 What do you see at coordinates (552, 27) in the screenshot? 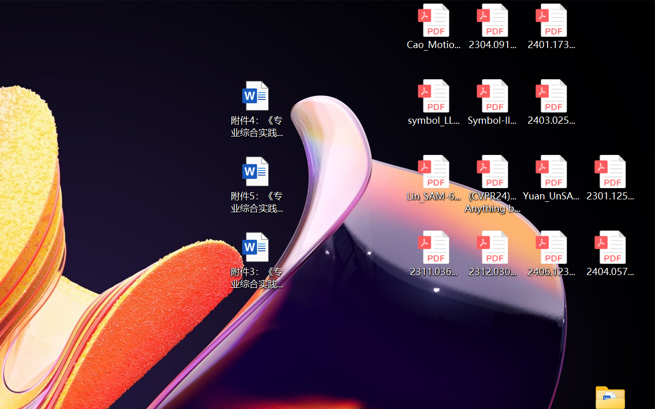
I see `2401.17399v1.pdf` at bounding box center [552, 27].